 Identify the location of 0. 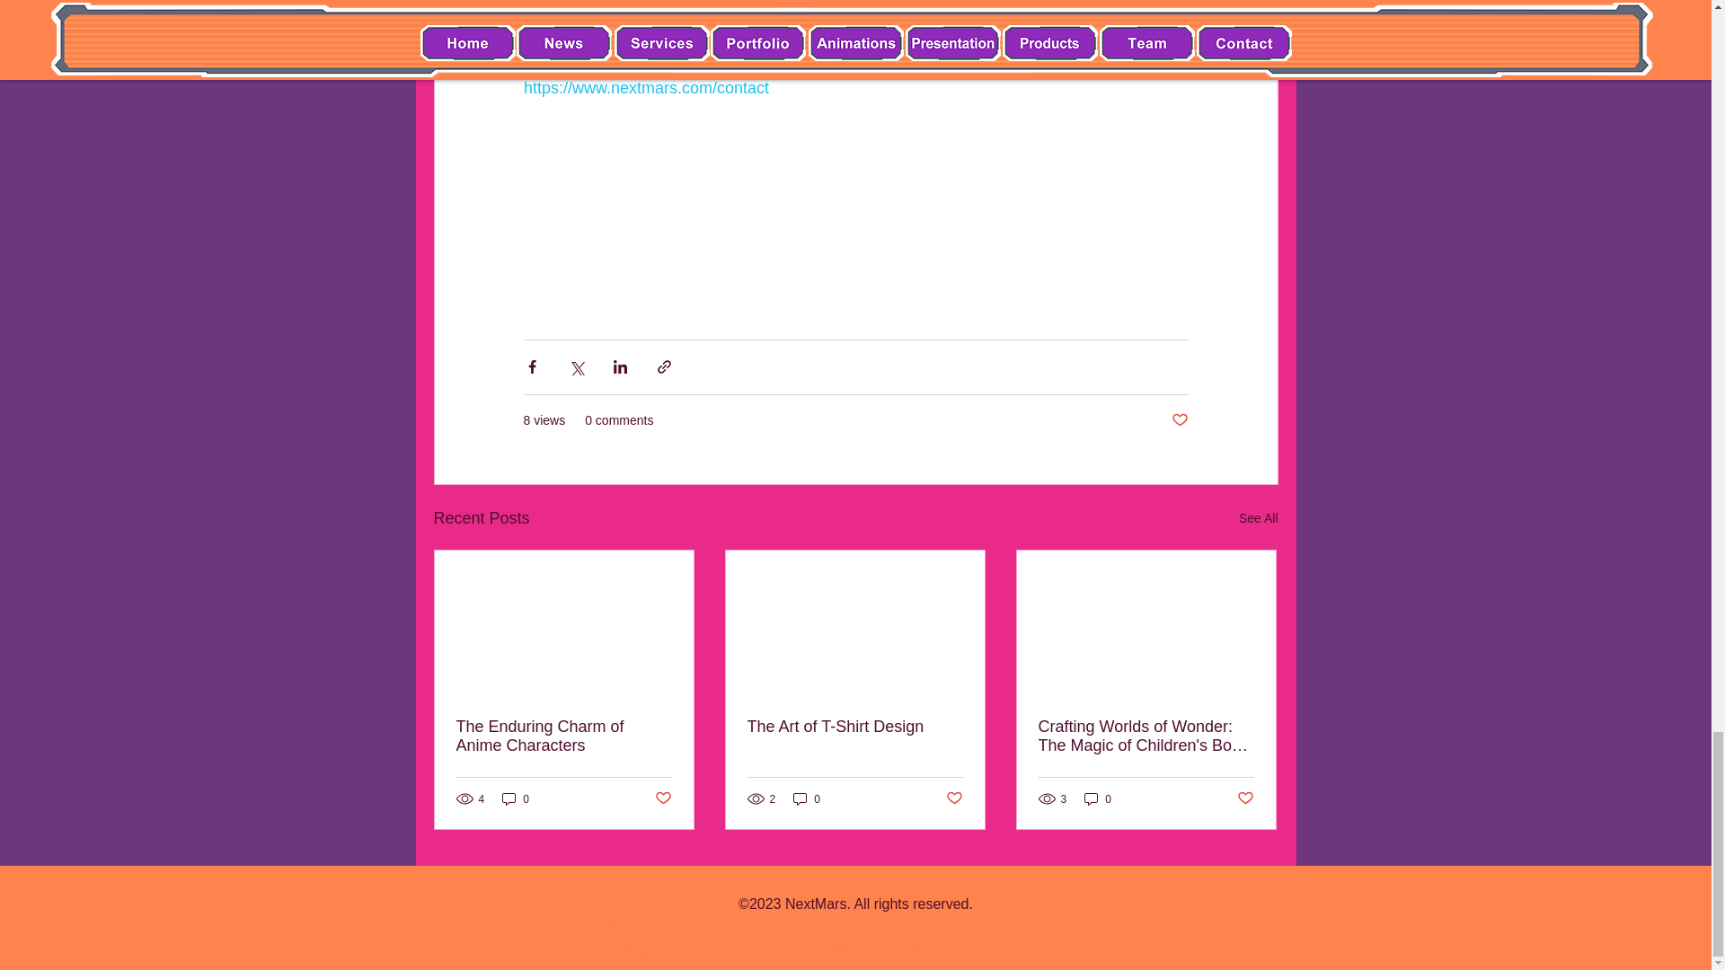
(807, 798).